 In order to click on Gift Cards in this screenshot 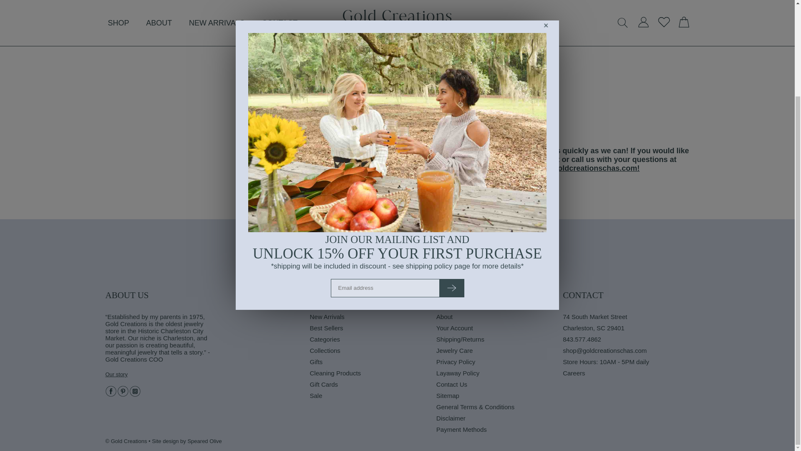, I will do `click(372, 386)`.